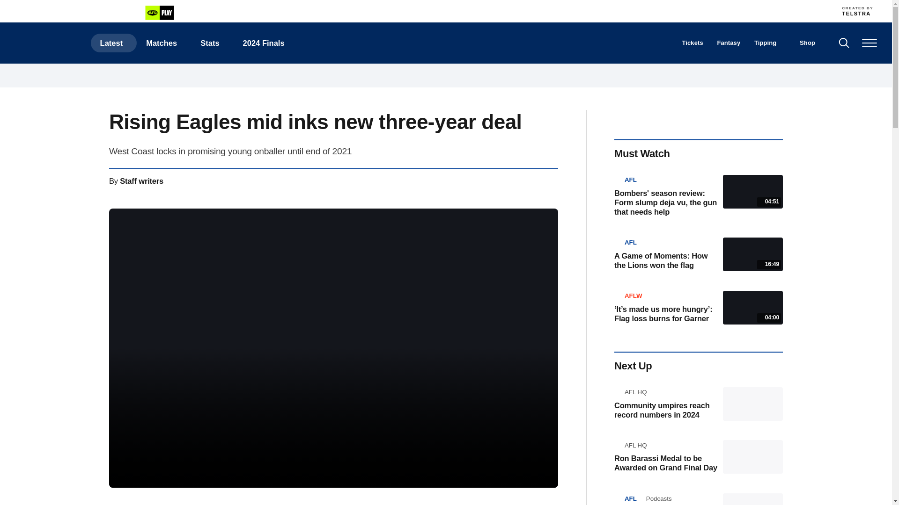  Describe the element at coordinates (600, 11) in the screenshot. I see `Richmond` at that location.